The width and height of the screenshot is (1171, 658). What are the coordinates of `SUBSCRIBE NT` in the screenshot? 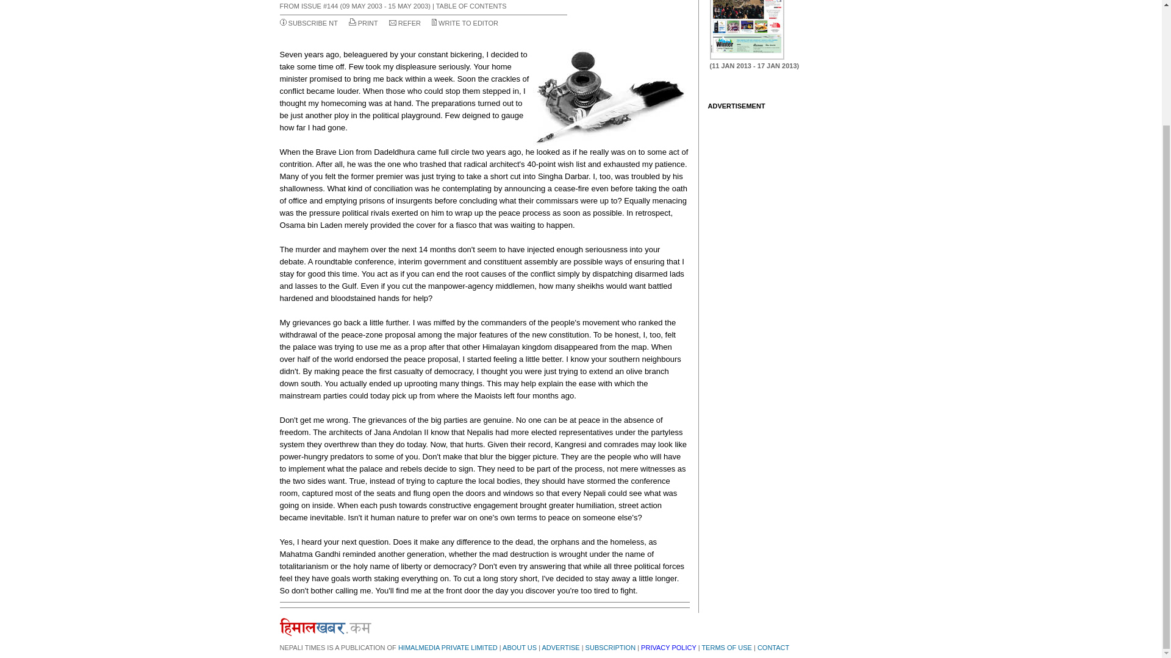 It's located at (313, 23).